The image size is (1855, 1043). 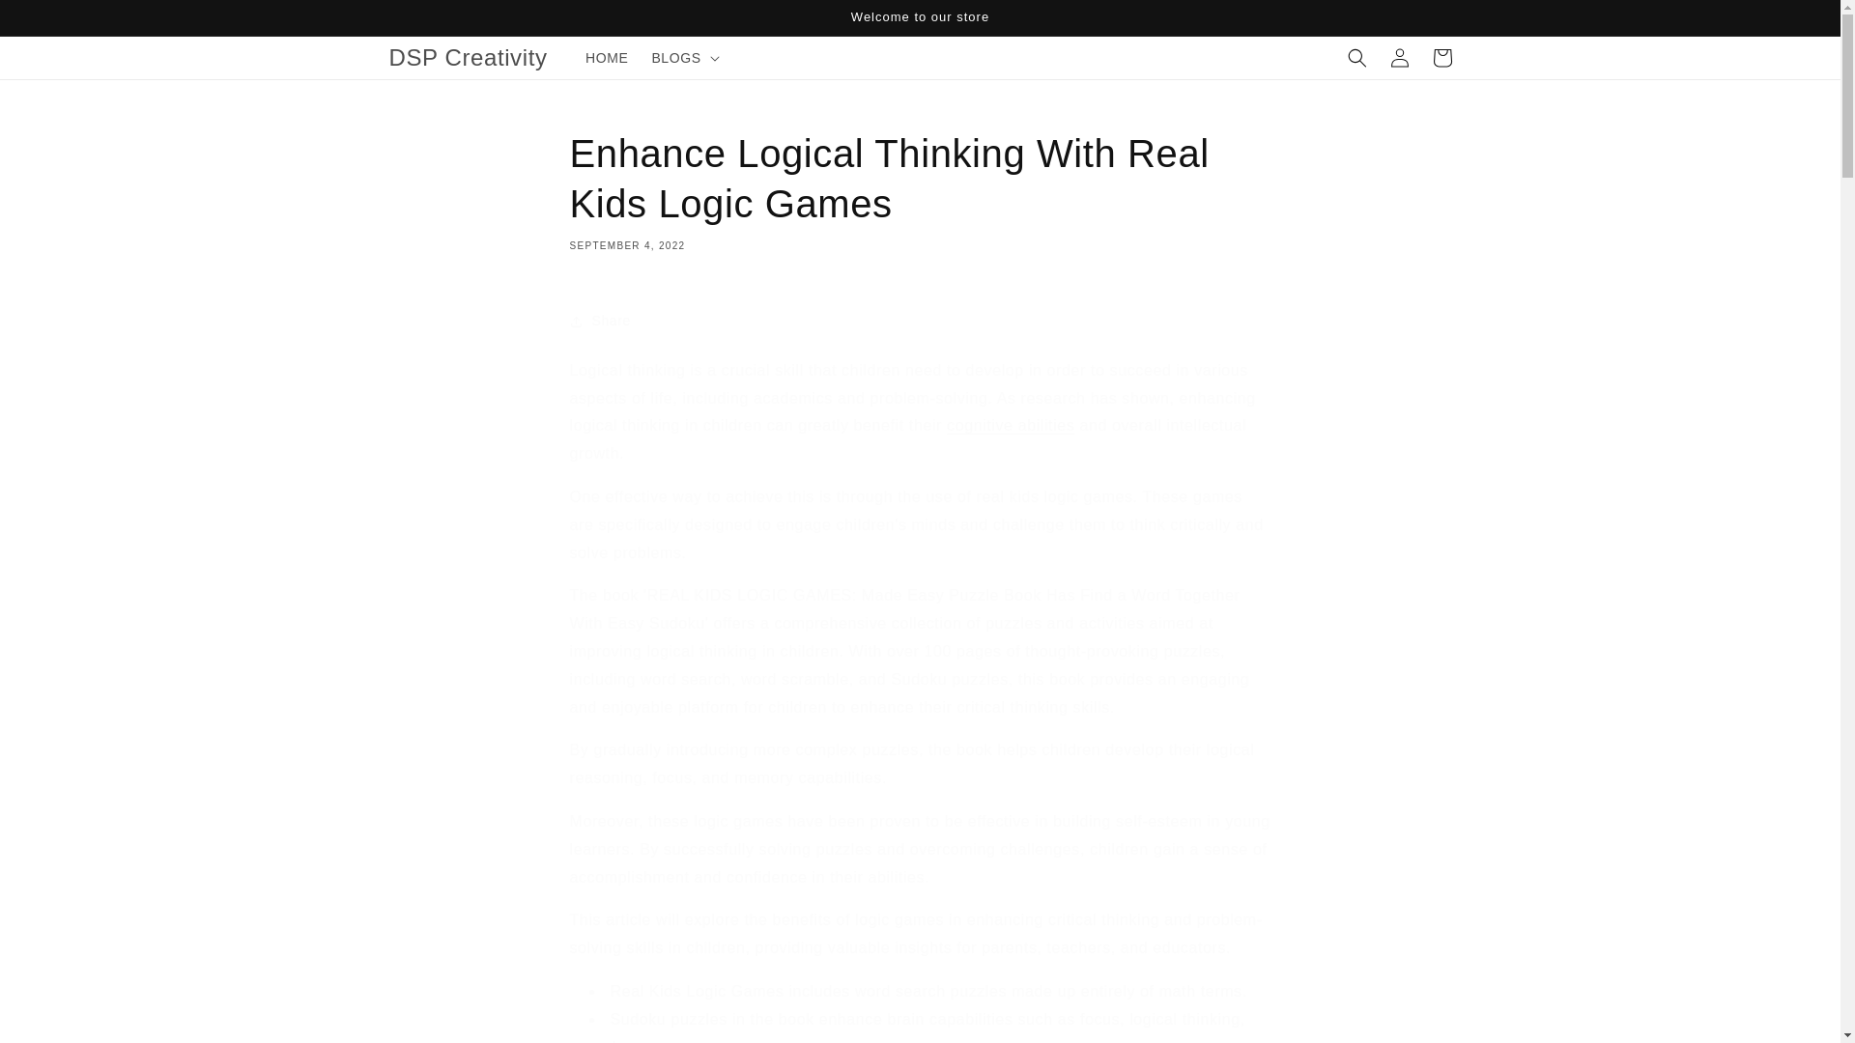 I want to click on DSP Creativity, so click(x=468, y=56).